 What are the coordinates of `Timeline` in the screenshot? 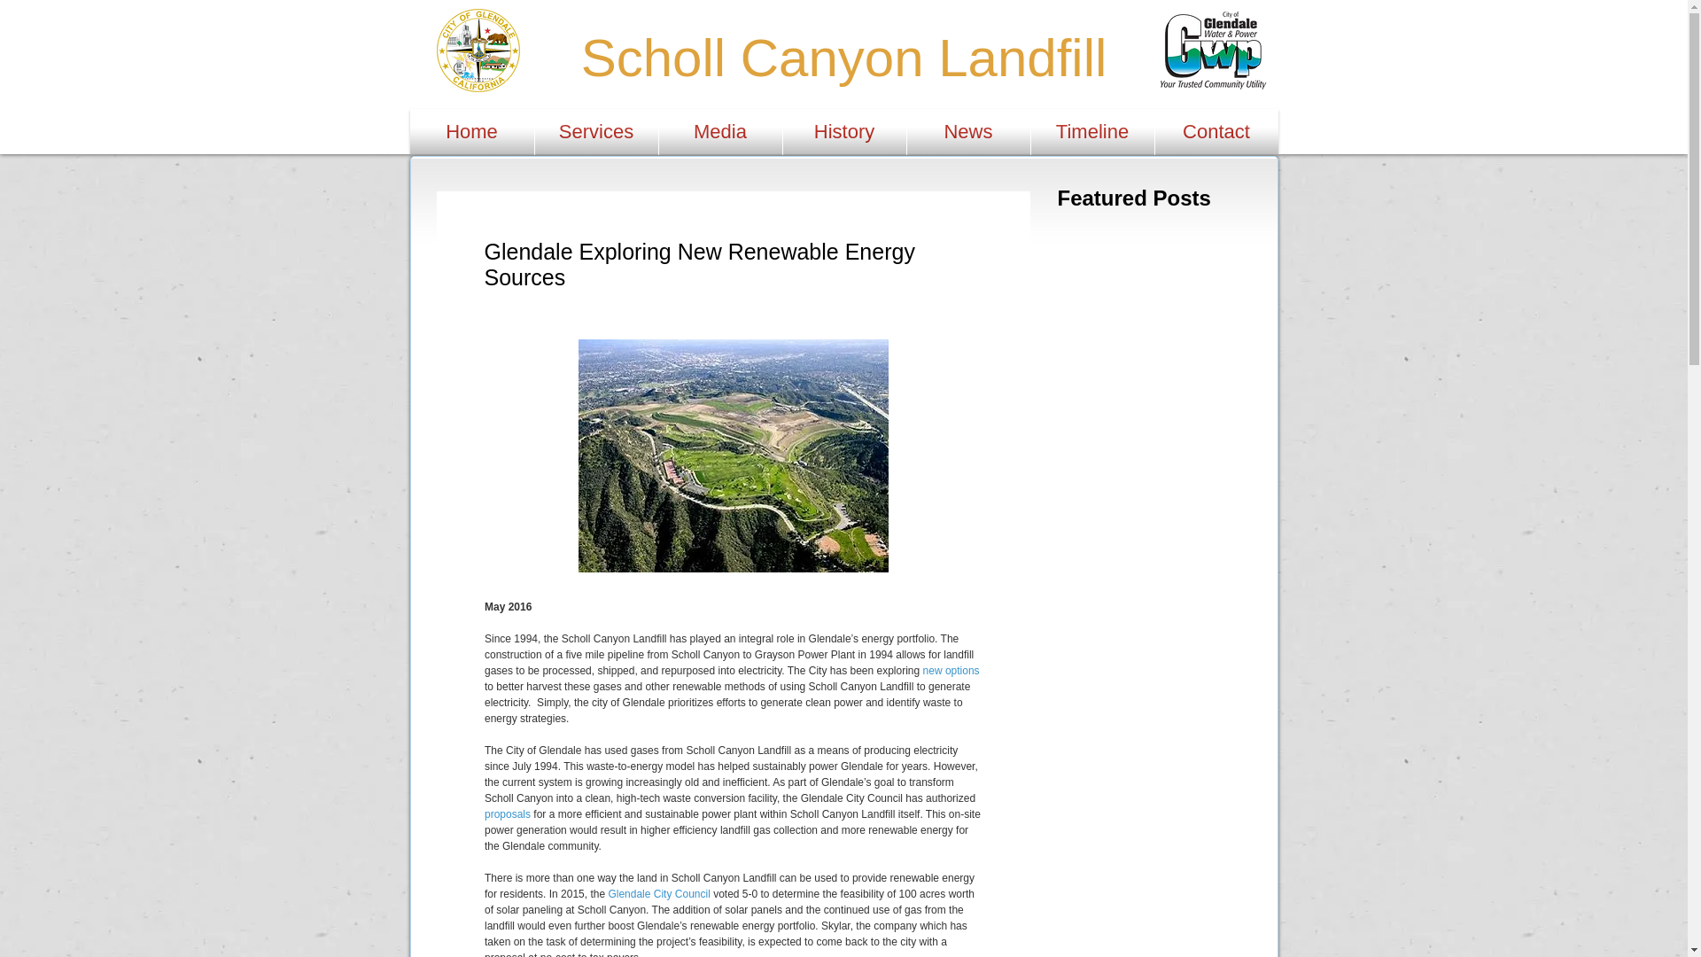 It's located at (1092, 131).